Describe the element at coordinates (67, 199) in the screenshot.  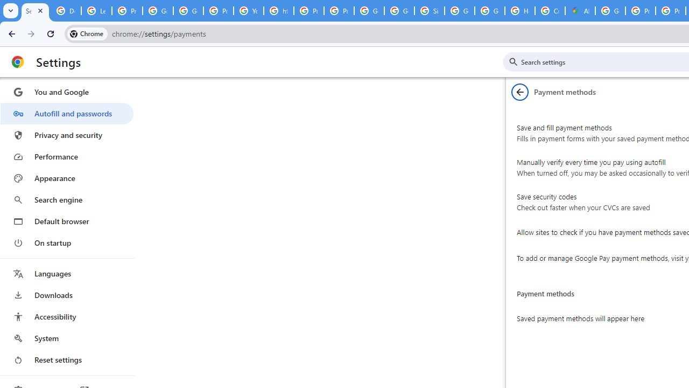
I see `Search engine` at that location.